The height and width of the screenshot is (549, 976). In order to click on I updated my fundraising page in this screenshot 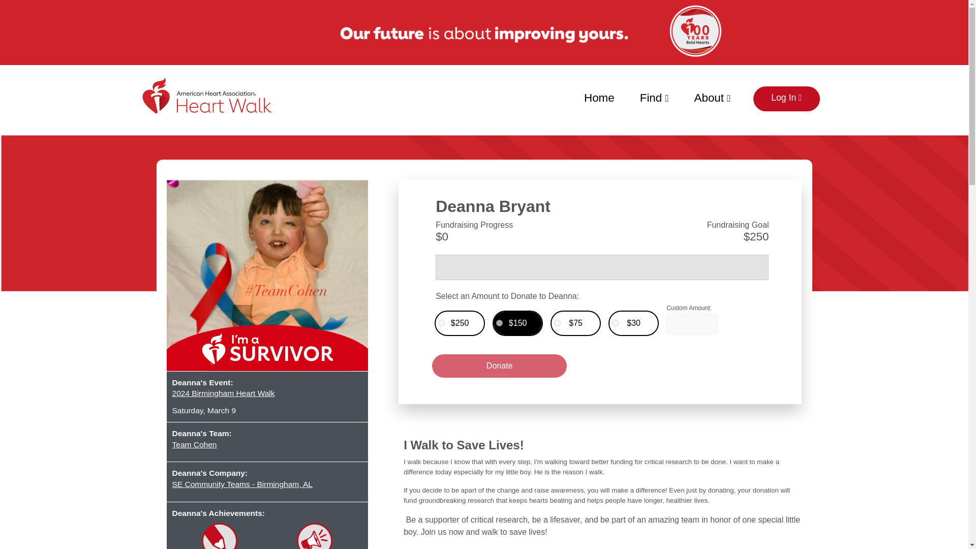, I will do `click(220, 536)`.